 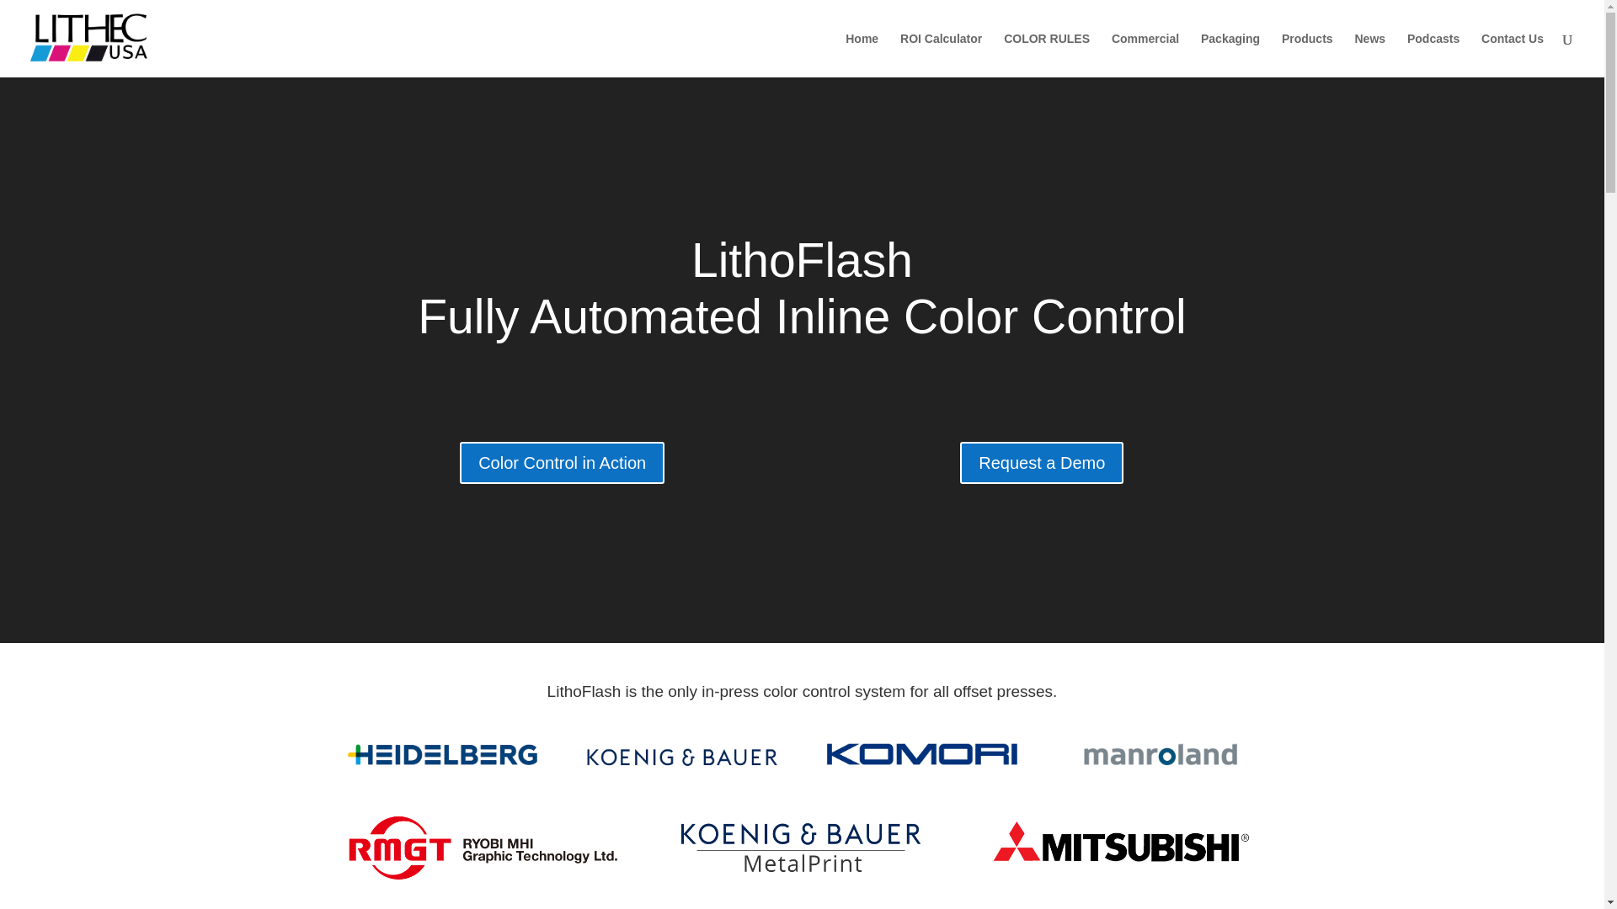 What do you see at coordinates (1042, 462) in the screenshot?
I see `Request a Demo` at bounding box center [1042, 462].